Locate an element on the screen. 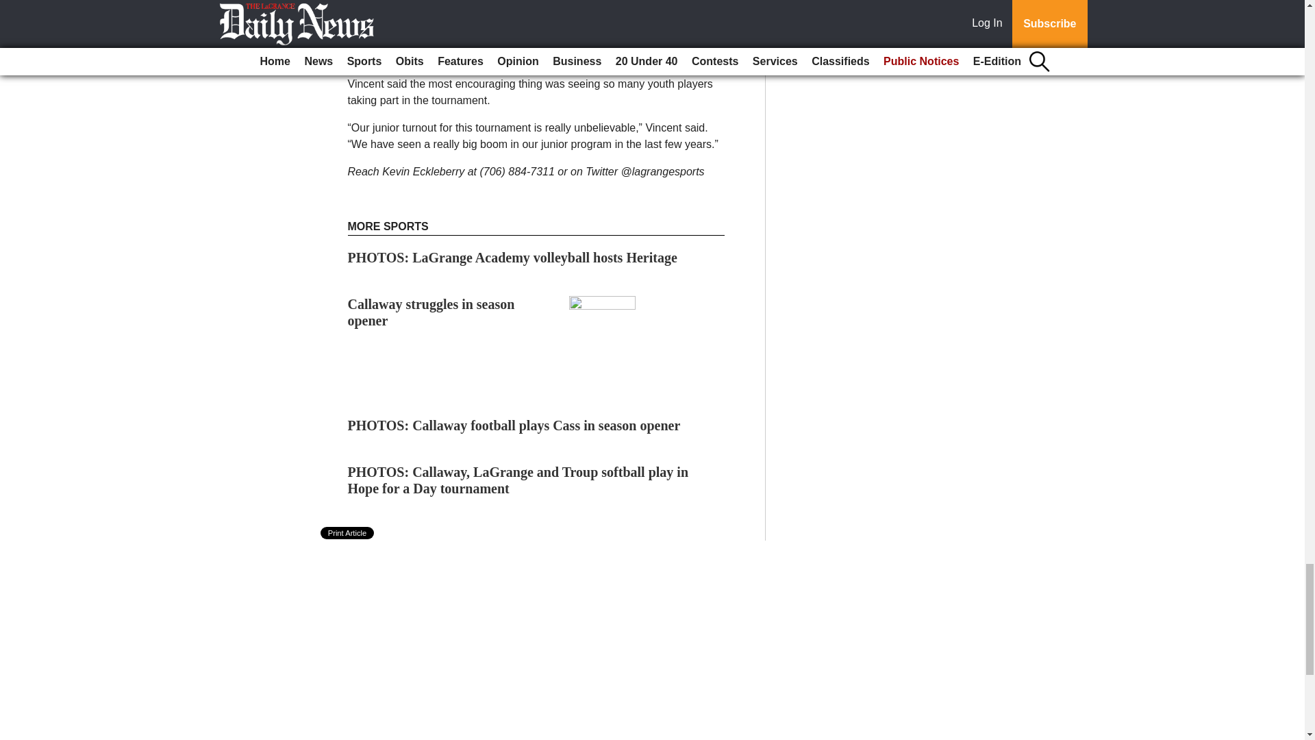 Image resolution: width=1315 pixels, height=740 pixels. Print Article is located at coordinates (348, 533).